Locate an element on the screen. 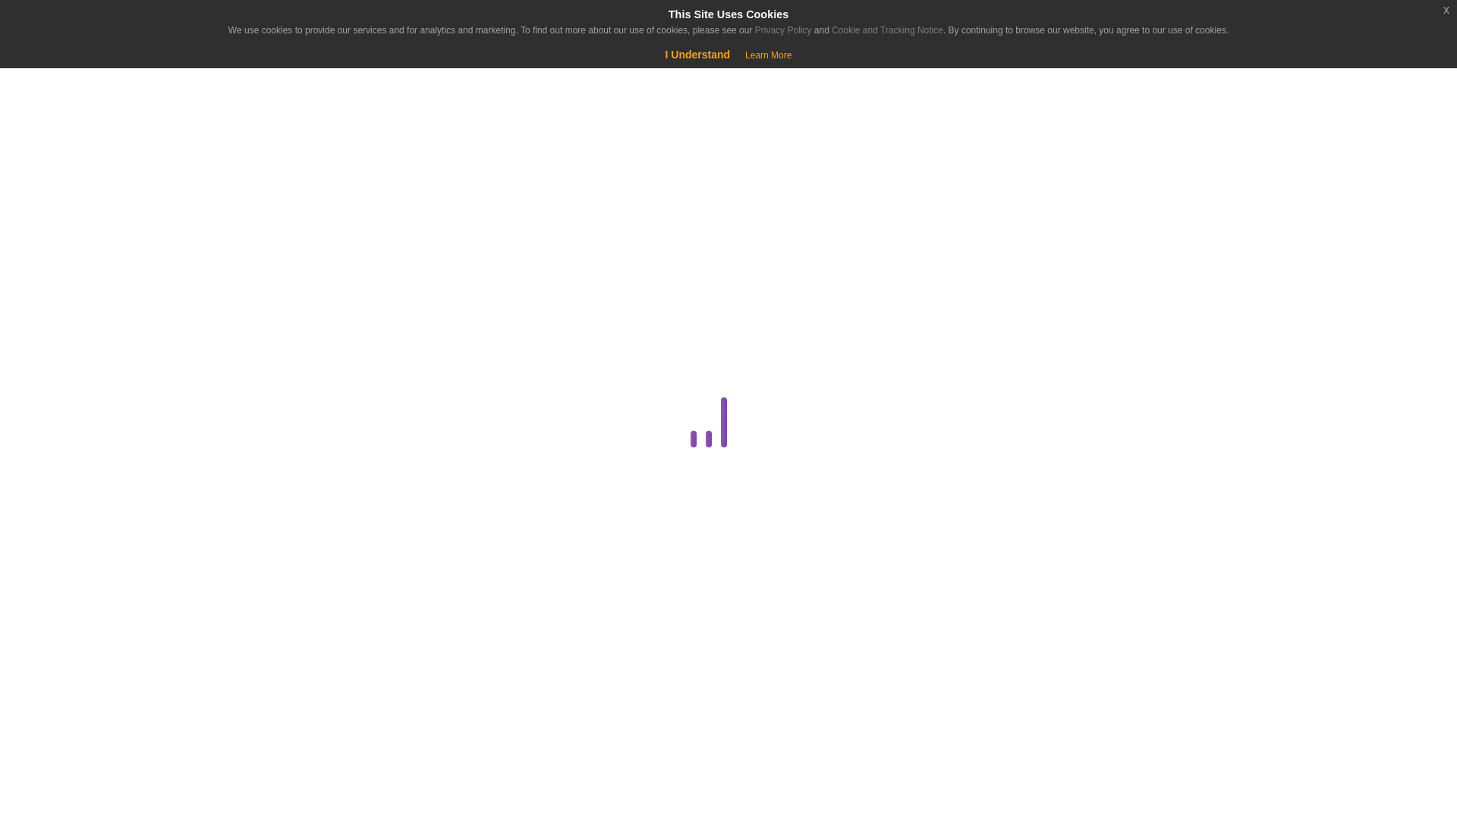 This screenshot has width=1457, height=819. Hesab is located at coordinates (94, 24).